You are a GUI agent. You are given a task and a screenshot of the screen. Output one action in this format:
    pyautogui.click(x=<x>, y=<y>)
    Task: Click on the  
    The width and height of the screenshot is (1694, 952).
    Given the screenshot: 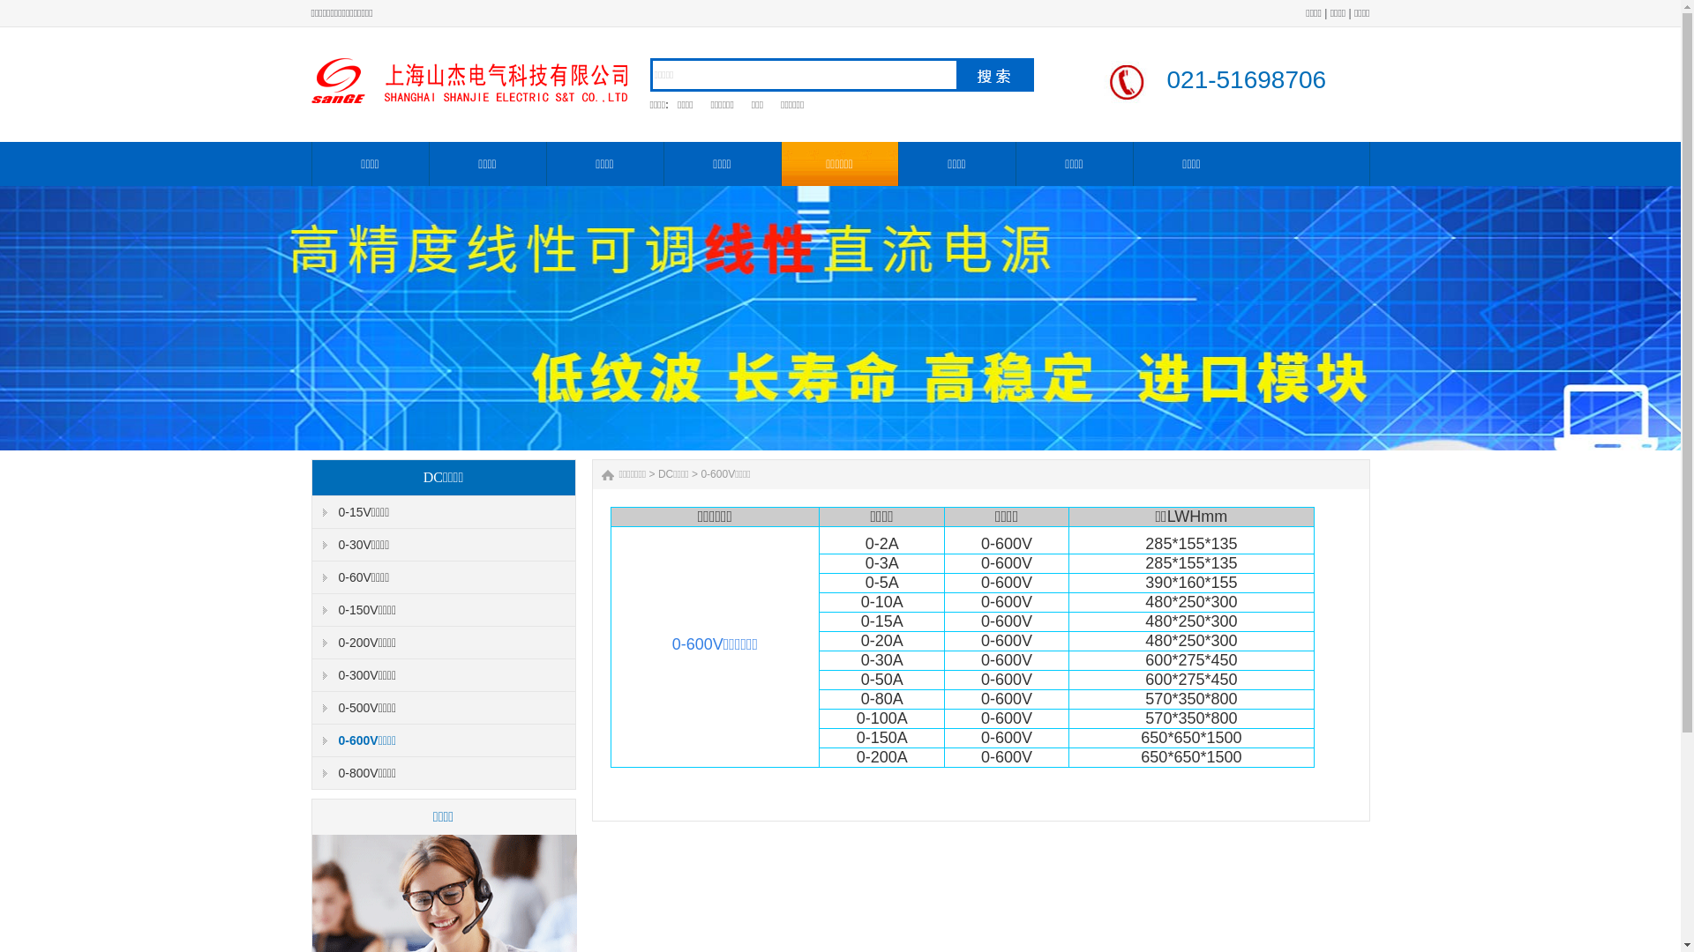 What is the action you would take?
    pyautogui.click(x=995, y=75)
    